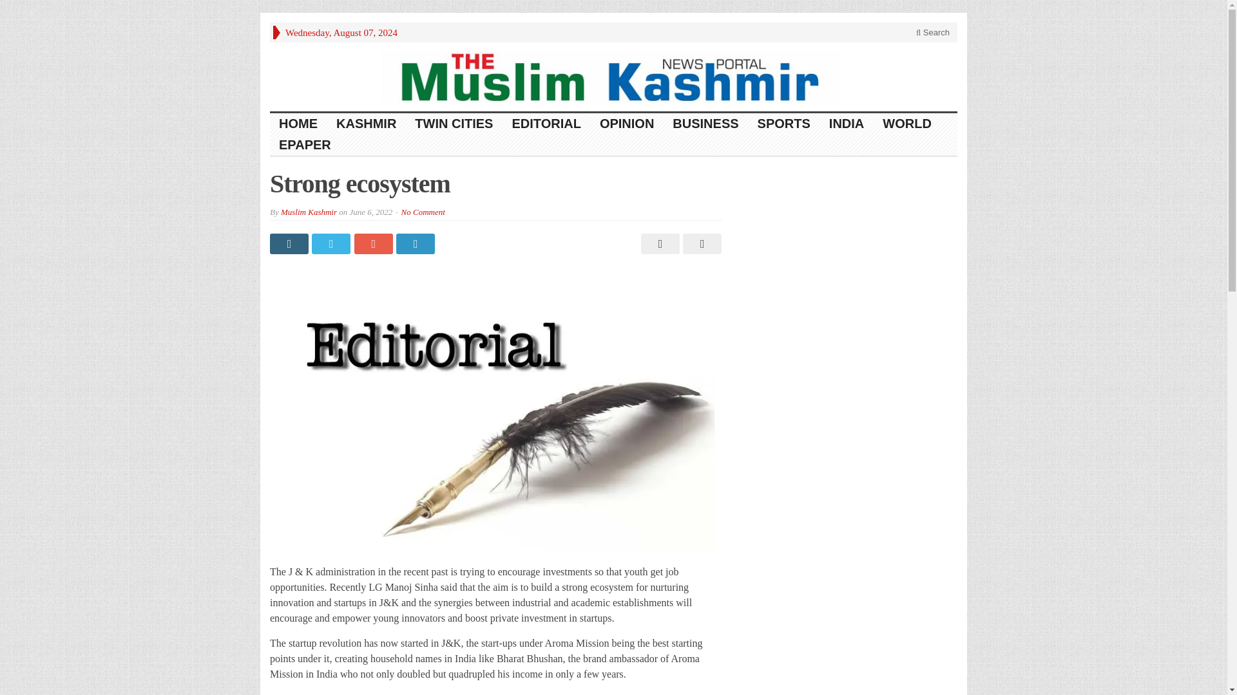  Describe the element at coordinates (613, 76) in the screenshot. I see `Daily Newspaper` at that location.